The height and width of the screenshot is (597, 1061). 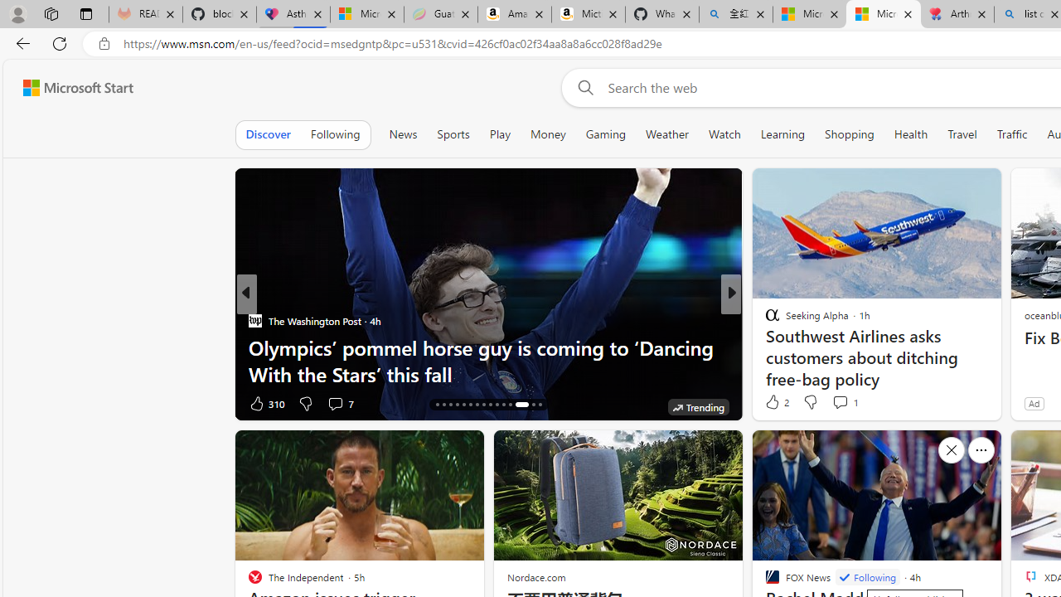 What do you see at coordinates (910, 134) in the screenshot?
I see `Health` at bounding box center [910, 134].